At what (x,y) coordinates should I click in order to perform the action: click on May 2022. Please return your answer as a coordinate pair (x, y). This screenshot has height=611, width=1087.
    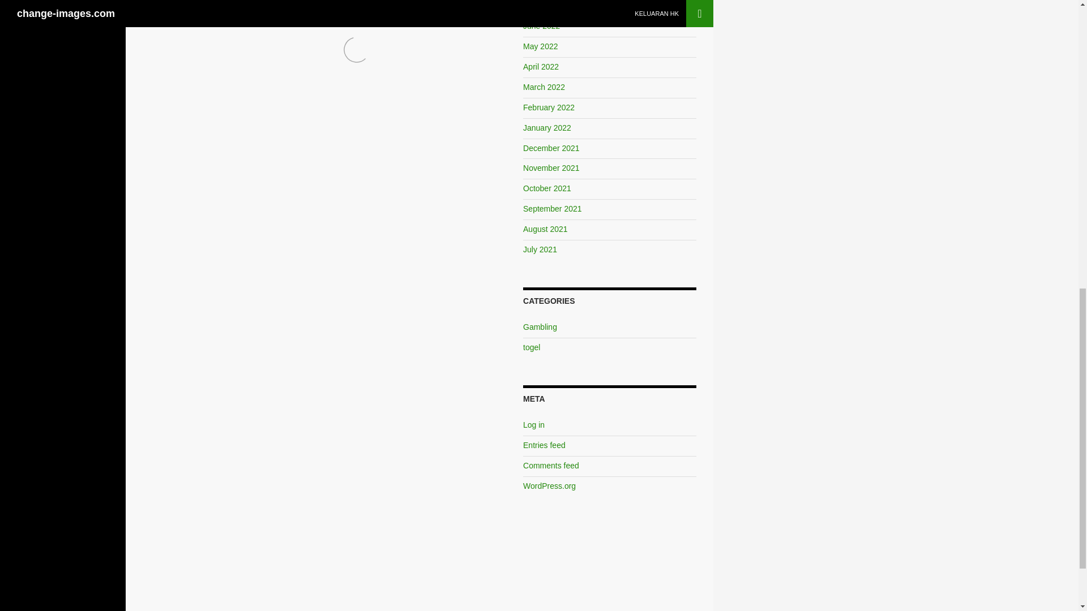
    Looking at the image, I should click on (324, 568).